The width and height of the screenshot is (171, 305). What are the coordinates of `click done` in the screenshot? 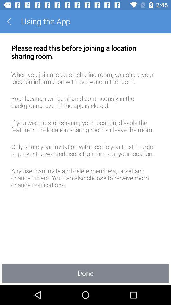 It's located at (85, 273).